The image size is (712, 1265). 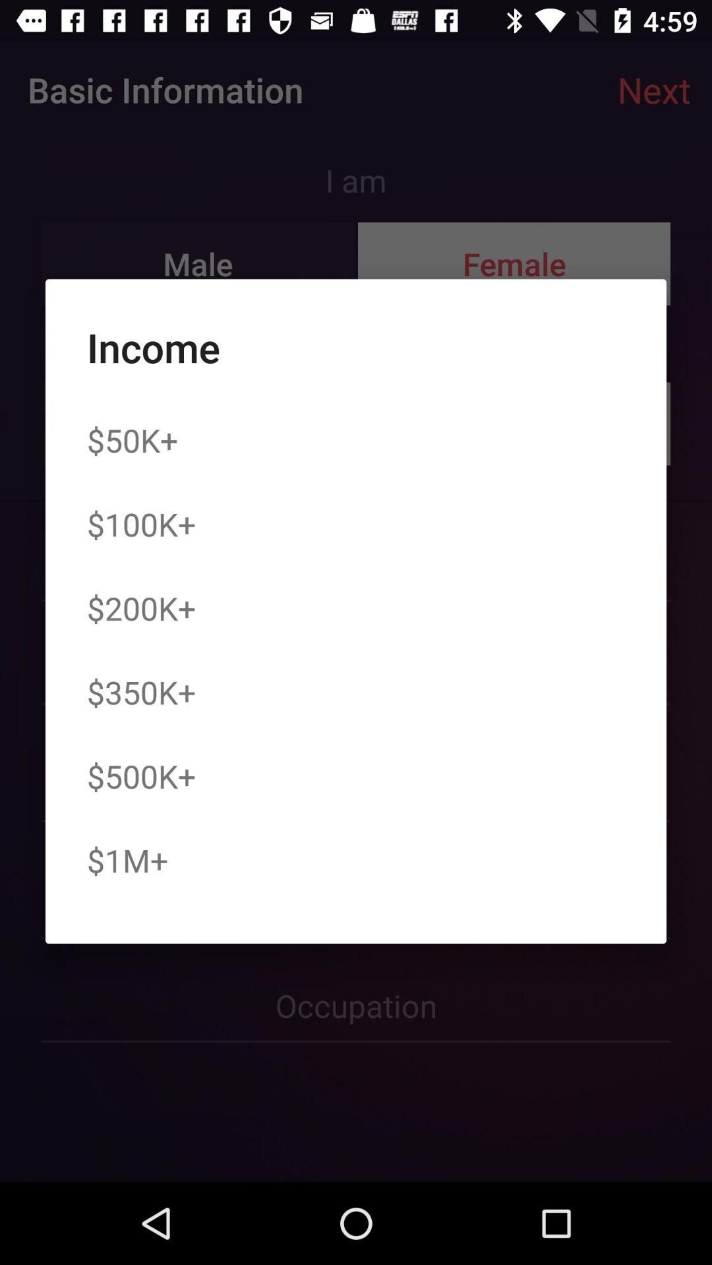 What do you see at coordinates (141, 776) in the screenshot?
I see `turn off the icon below $350k+ icon` at bounding box center [141, 776].